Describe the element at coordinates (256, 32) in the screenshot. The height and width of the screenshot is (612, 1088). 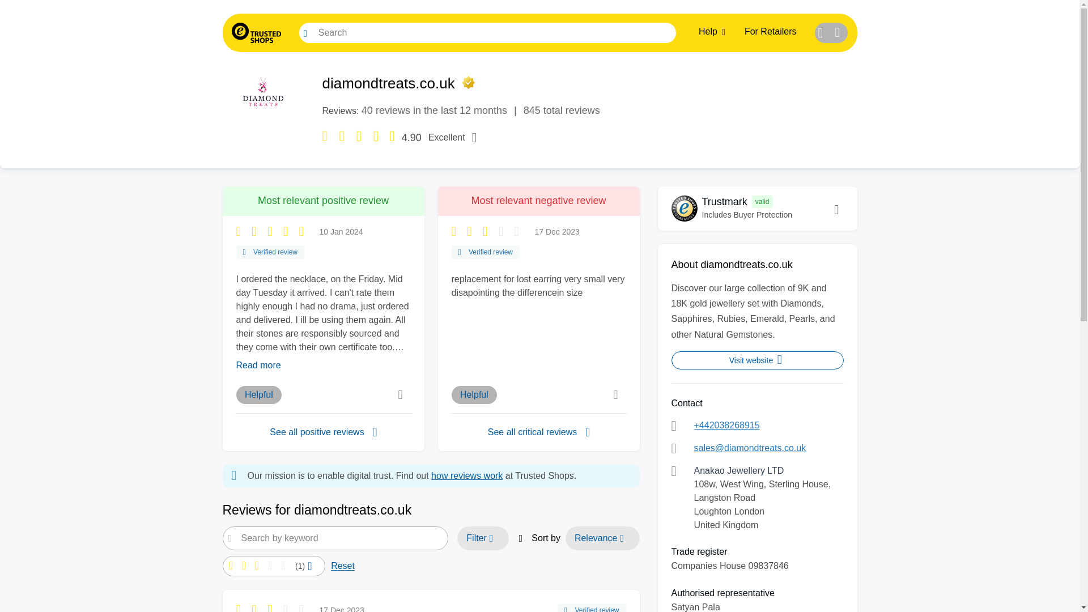
I see `Trusted Shops logo` at that location.